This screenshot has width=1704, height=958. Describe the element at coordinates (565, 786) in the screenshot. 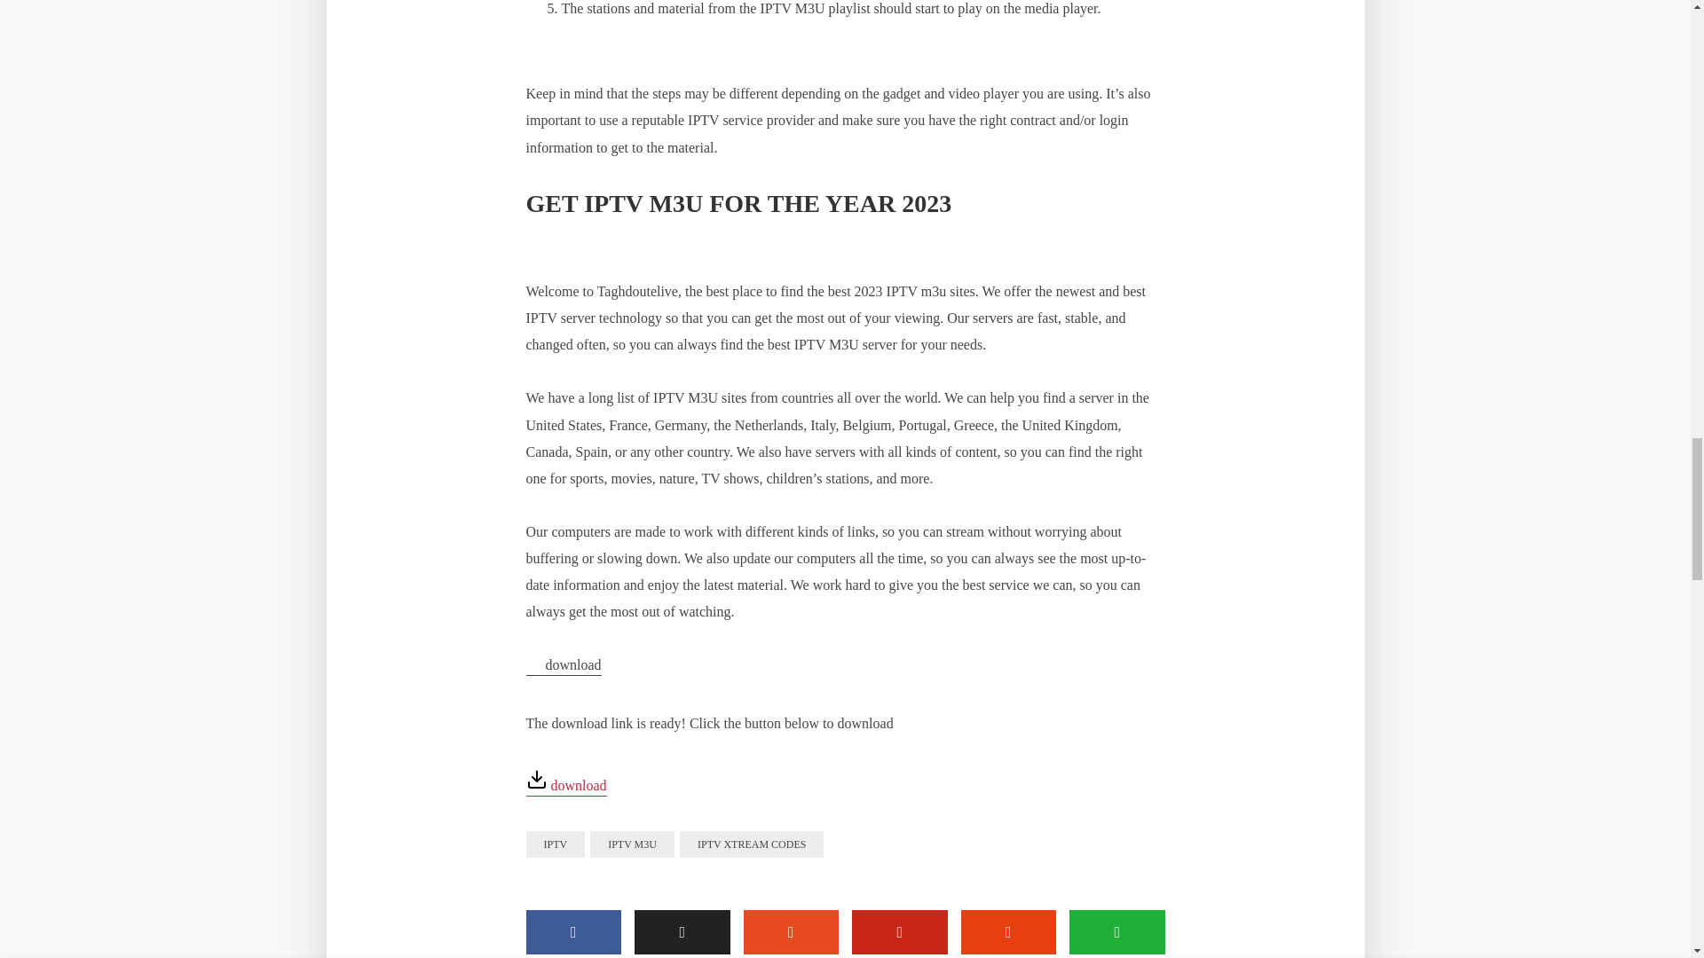

I see `download` at that location.